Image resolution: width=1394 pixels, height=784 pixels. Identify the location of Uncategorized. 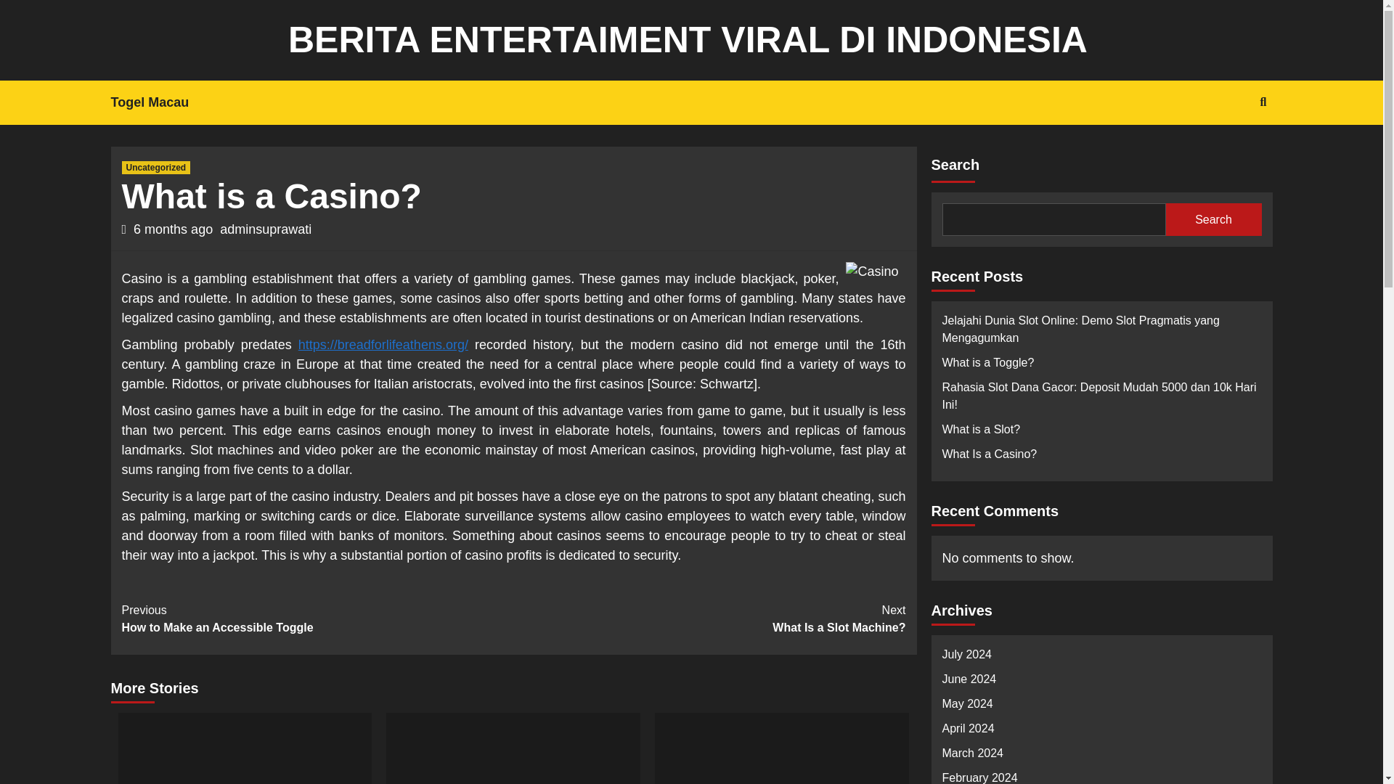
(1101, 732).